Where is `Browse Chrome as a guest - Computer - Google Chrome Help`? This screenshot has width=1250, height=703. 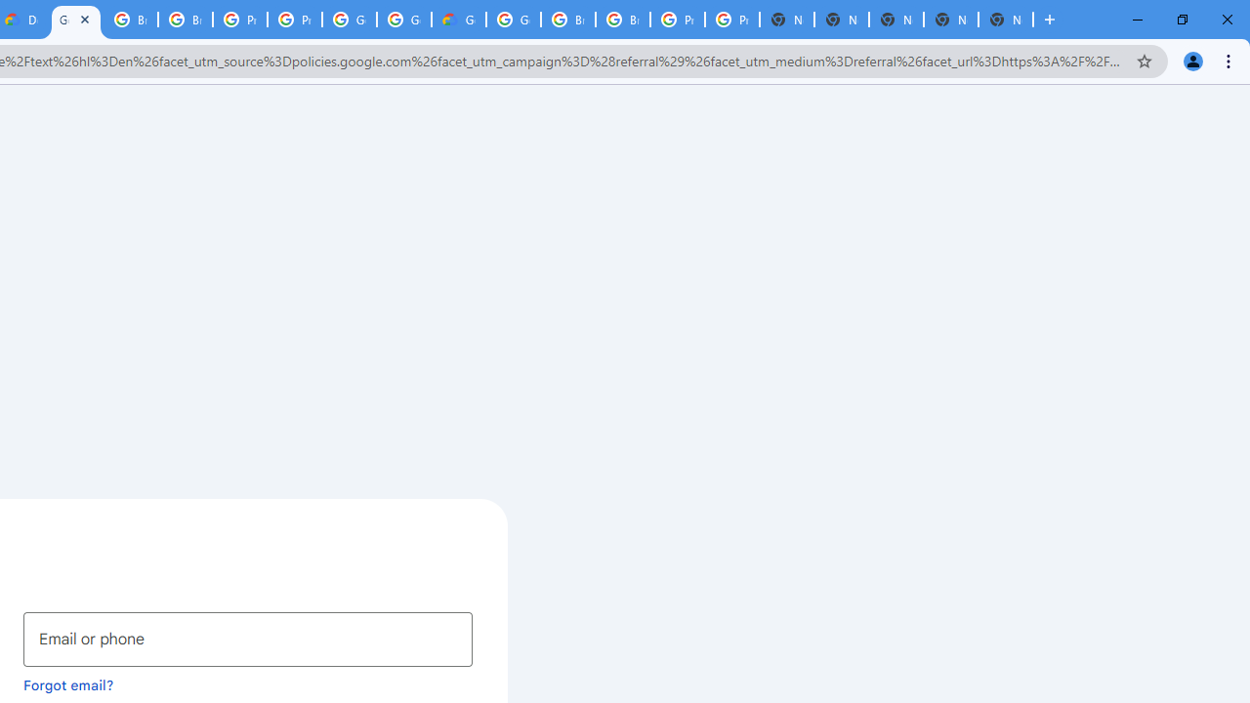 Browse Chrome as a guest - Computer - Google Chrome Help is located at coordinates (568, 20).